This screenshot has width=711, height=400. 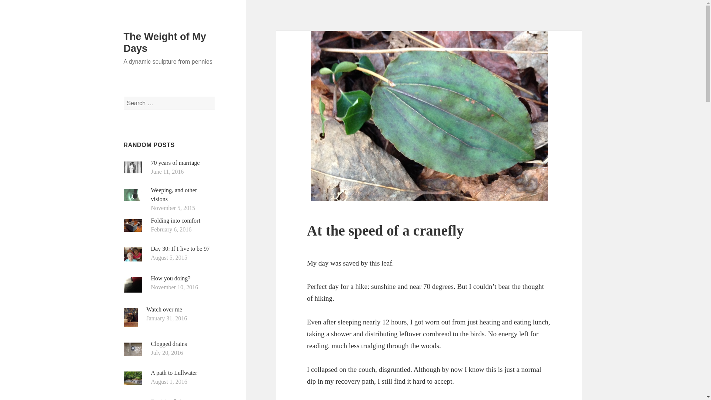 I want to click on Clogged drains, so click(x=169, y=344).